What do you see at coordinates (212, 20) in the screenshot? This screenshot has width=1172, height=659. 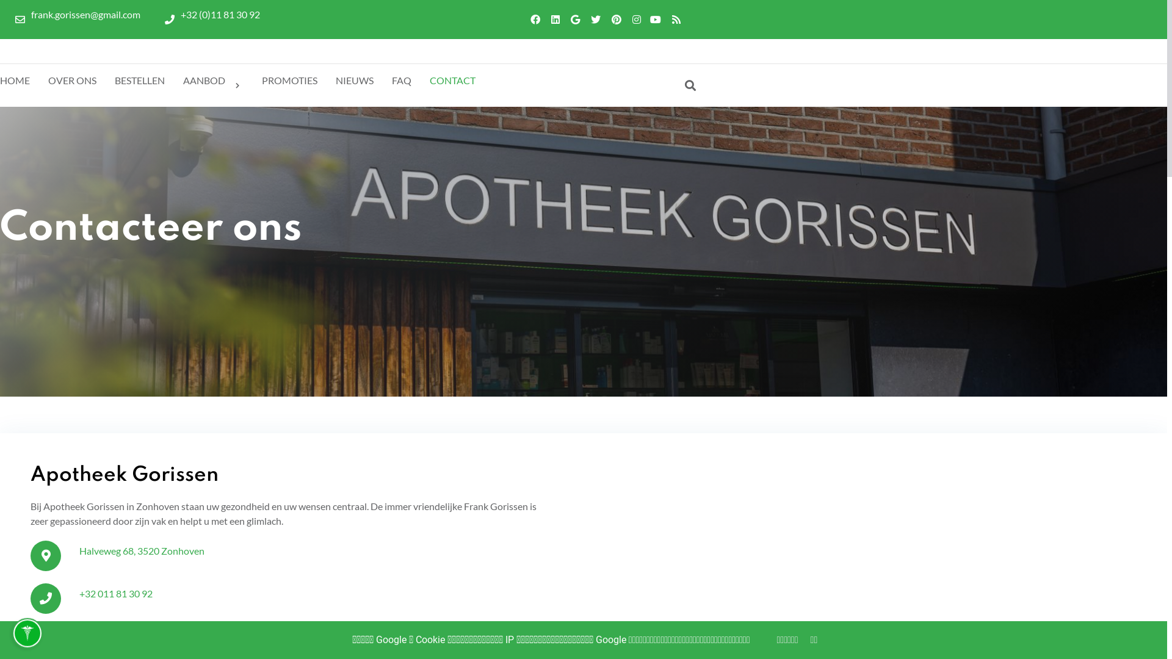 I see `+32 (0)11 81 30 92` at bounding box center [212, 20].